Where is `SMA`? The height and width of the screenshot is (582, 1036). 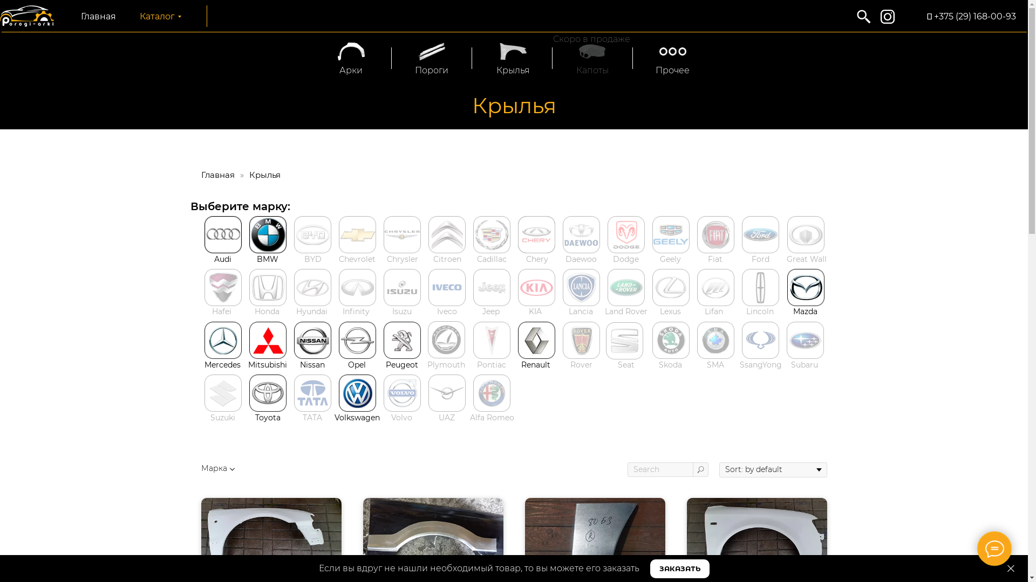 SMA is located at coordinates (715, 365).